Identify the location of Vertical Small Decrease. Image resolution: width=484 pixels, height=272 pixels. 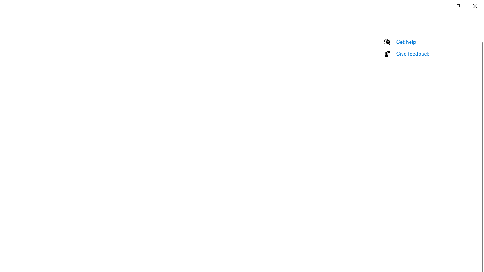
(481, 39).